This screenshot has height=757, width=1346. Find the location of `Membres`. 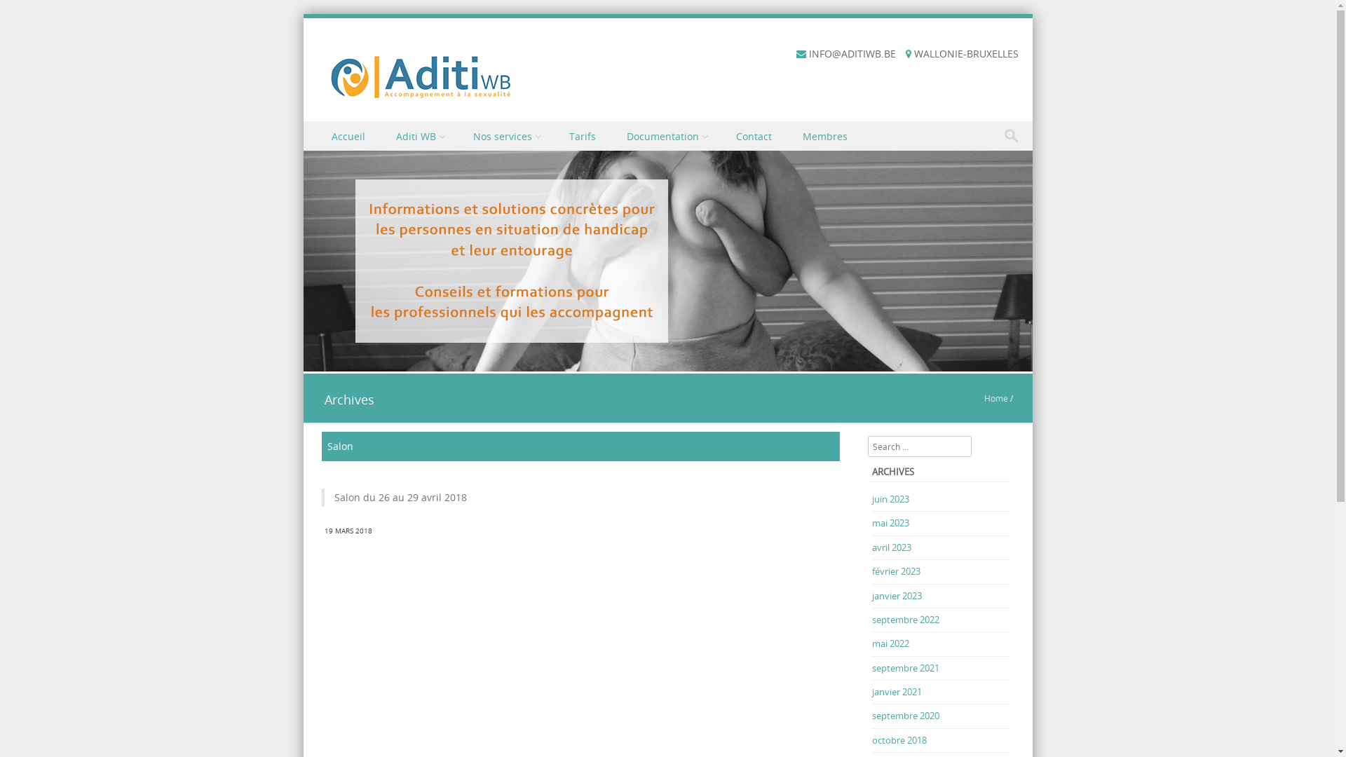

Membres is located at coordinates (826, 136).